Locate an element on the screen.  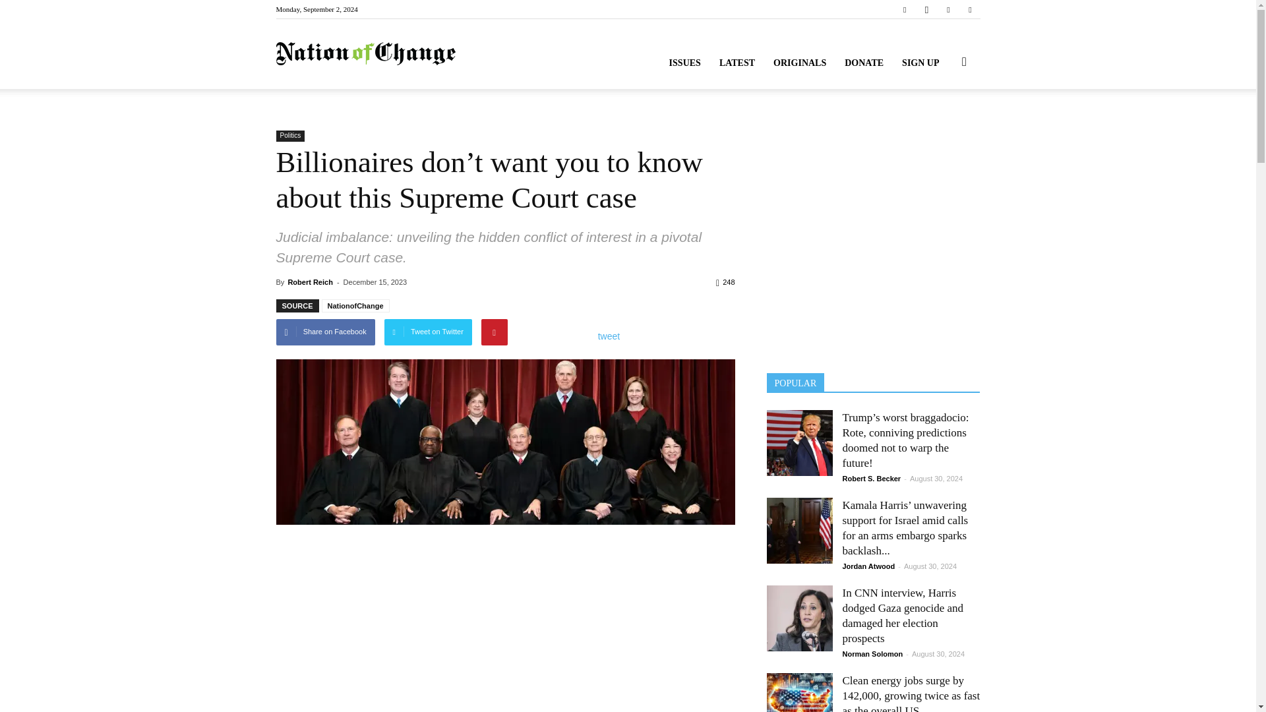
Twitter is located at coordinates (948, 9).